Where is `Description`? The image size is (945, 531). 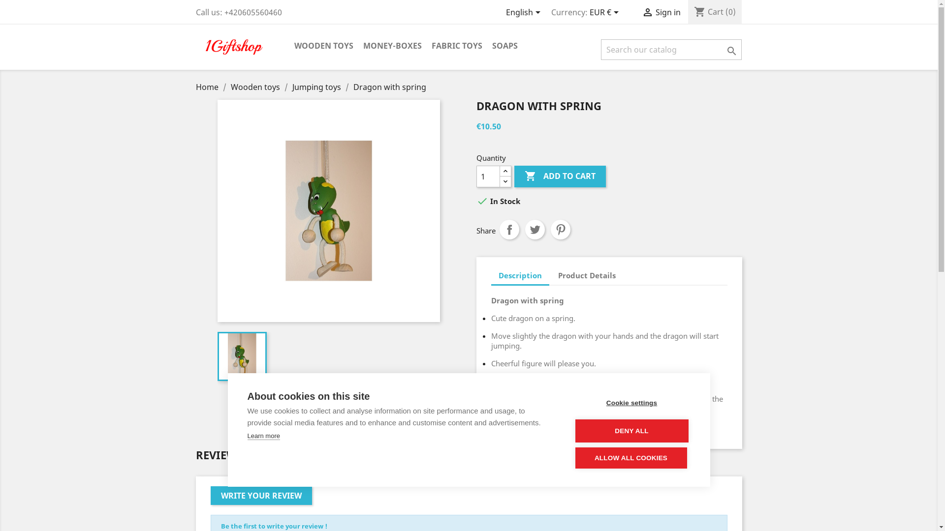 Description is located at coordinates (520, 276).